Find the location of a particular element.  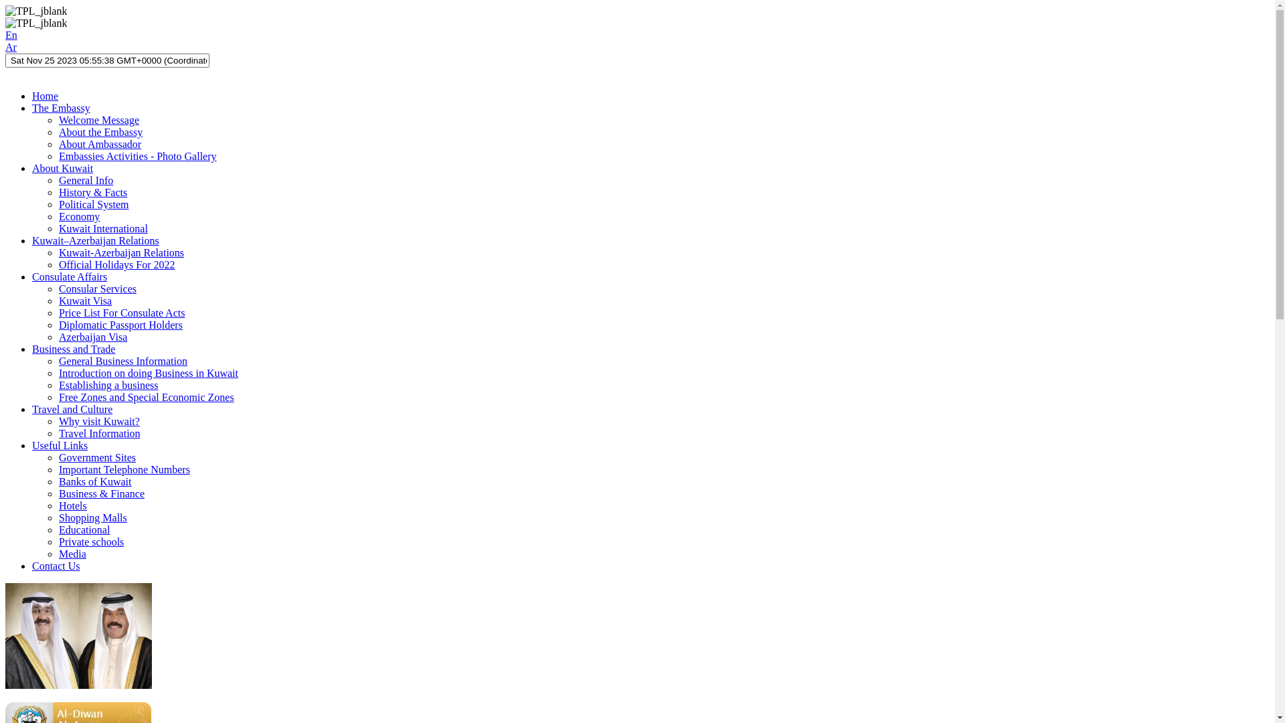

Kuwait-Azerbaijan Relations is located at coordinates (122, 253).